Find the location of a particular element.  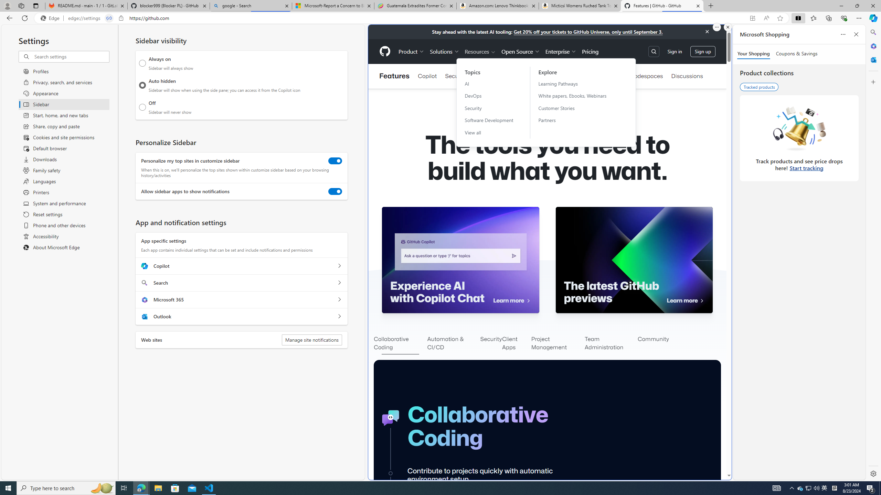

Packages is located at coordinates (608, 76).